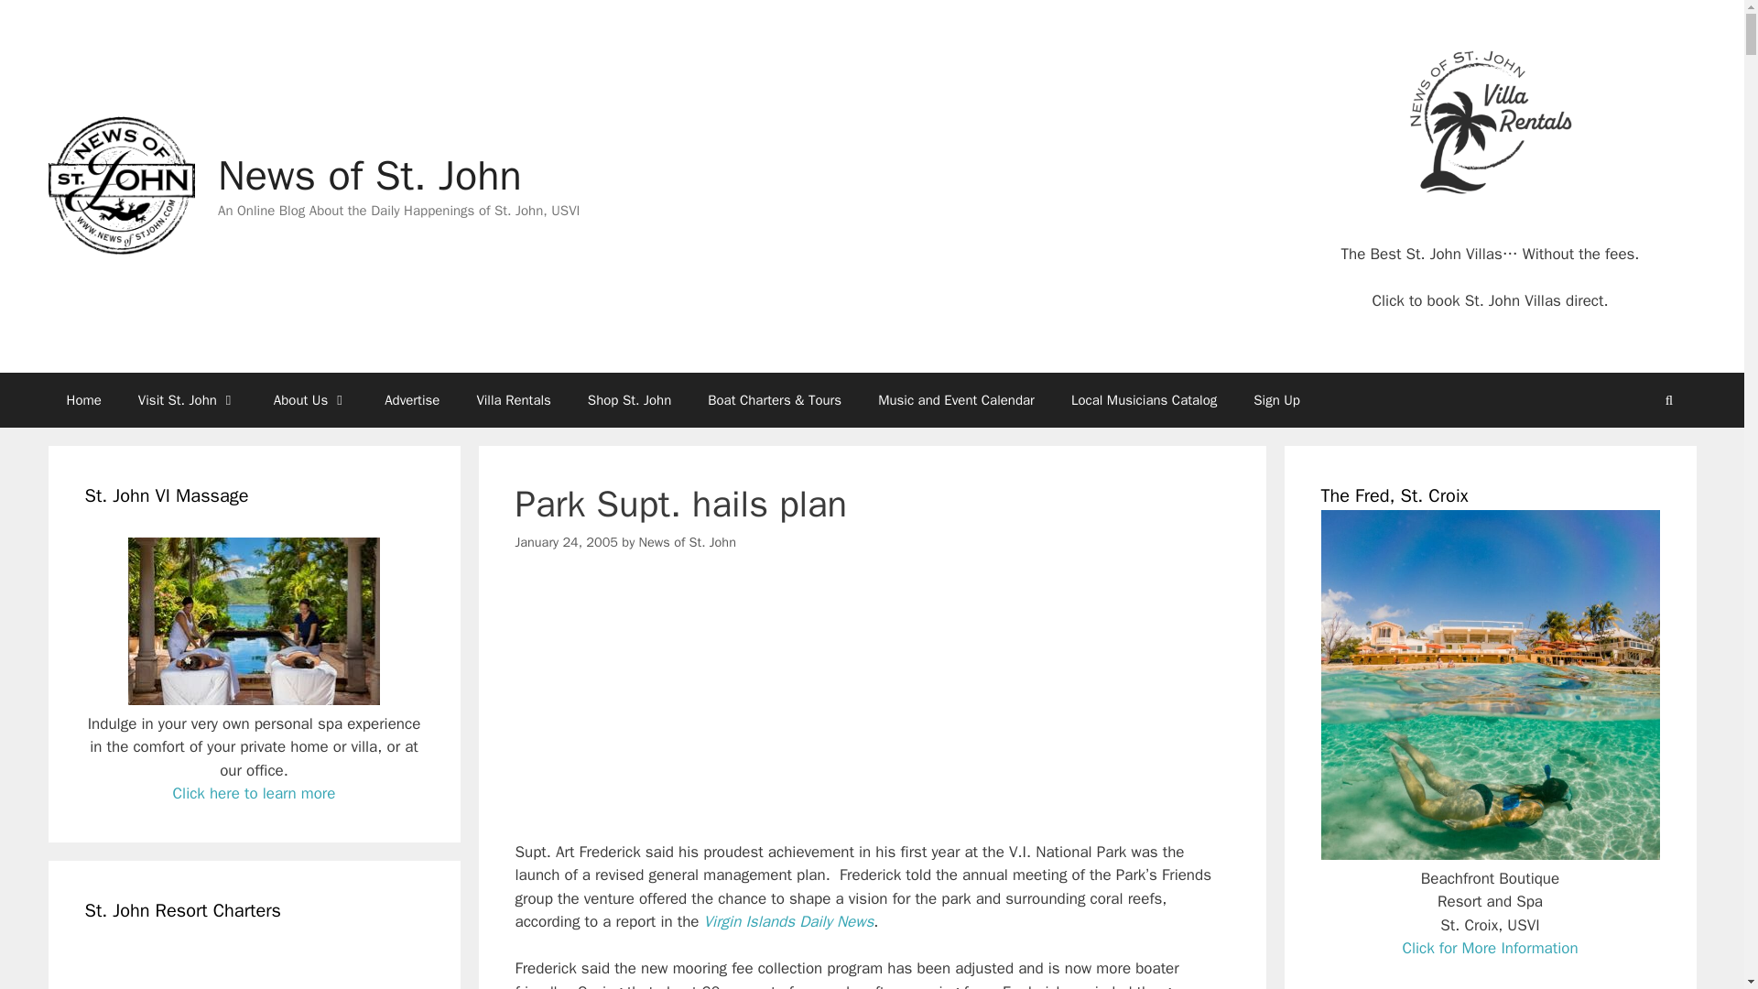  I want to click on Local Musicians Catalog, so click(1145, 399).